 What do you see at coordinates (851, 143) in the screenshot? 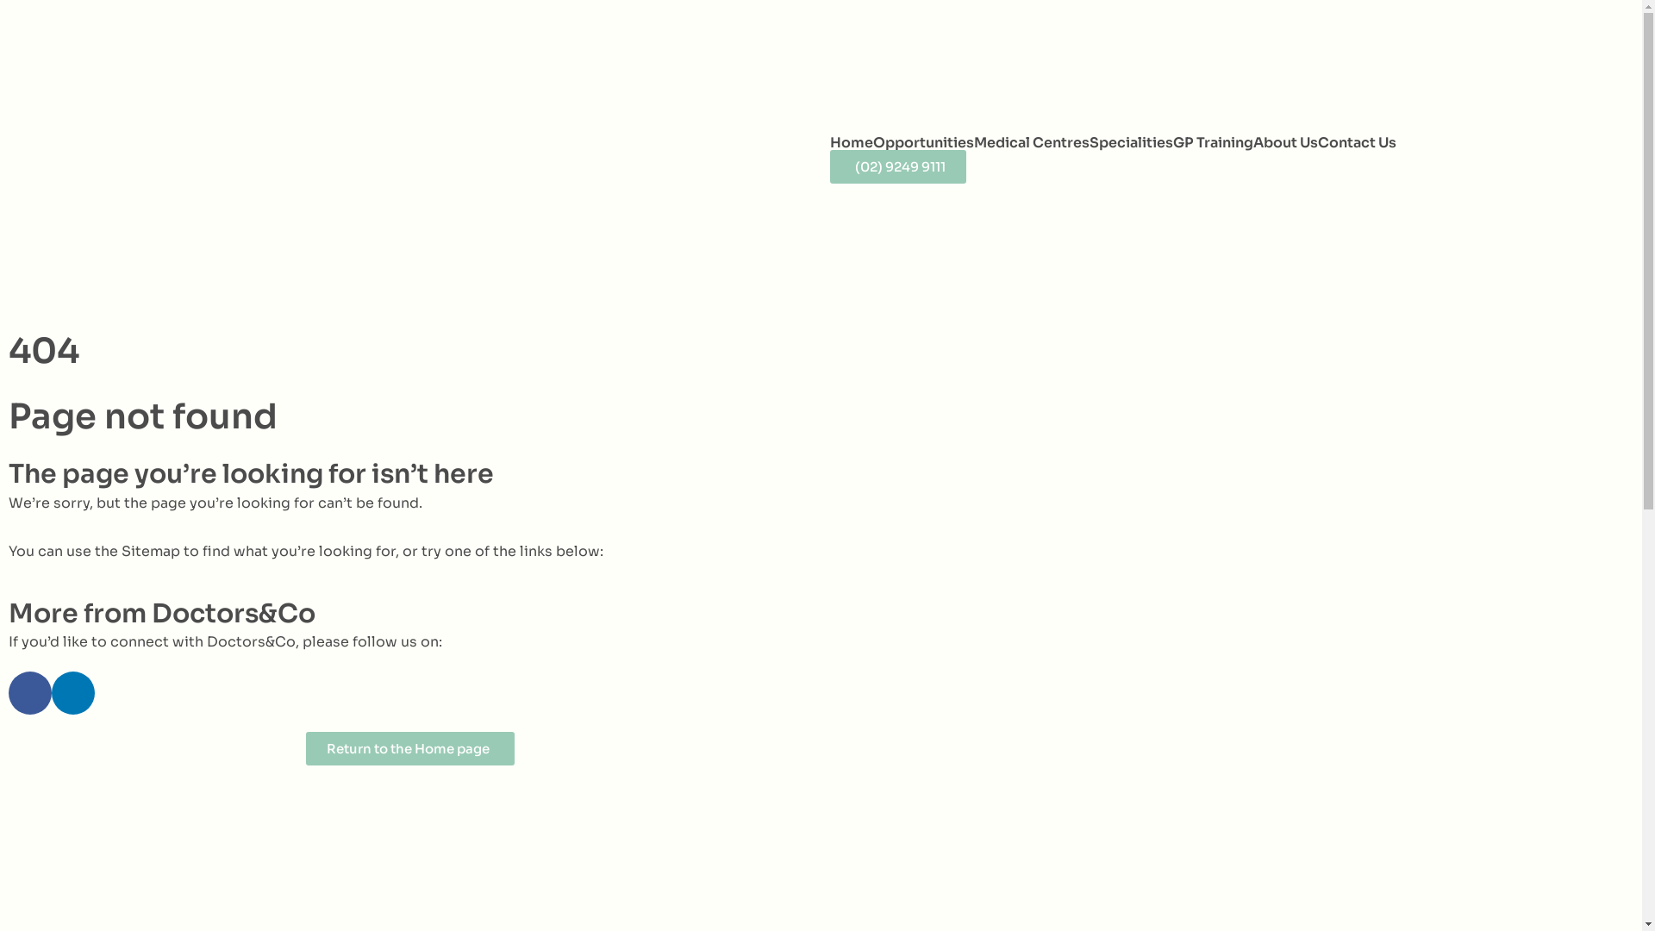
I see `Home` at bounding box center [851, 143].